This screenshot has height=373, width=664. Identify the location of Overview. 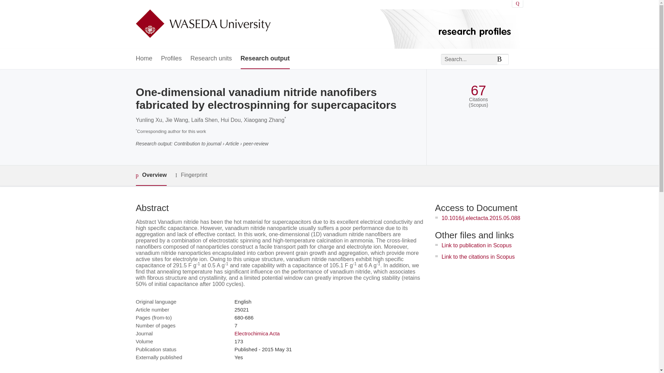
(151, 175).